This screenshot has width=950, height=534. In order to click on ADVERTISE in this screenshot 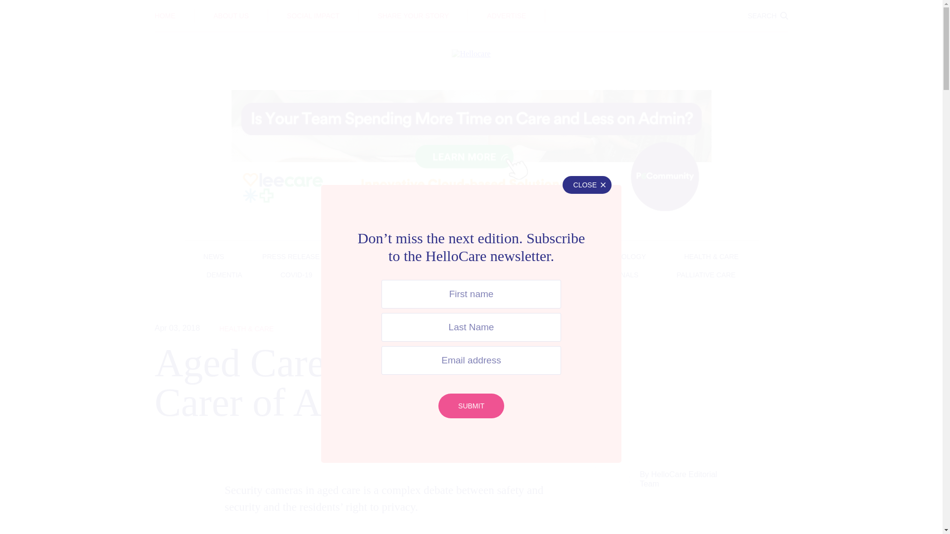, I will do `click(506, 15)`.